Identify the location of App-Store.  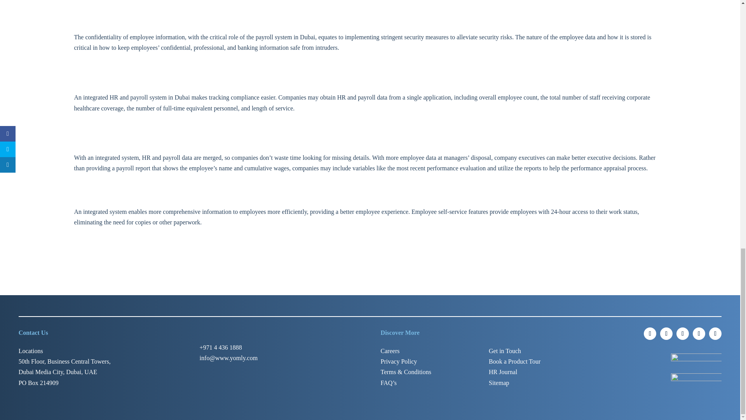
(696, 362).